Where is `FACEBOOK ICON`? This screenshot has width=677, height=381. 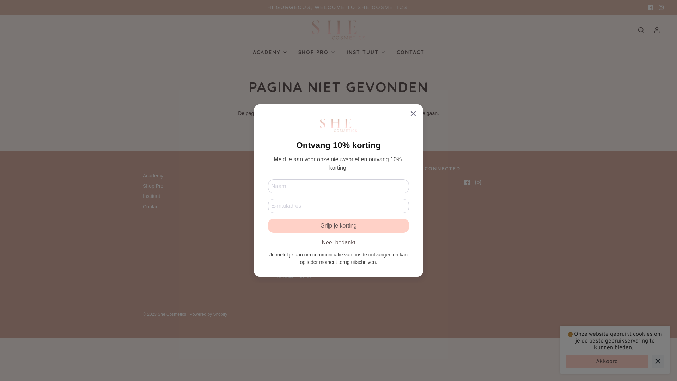 FACEBOOK ICON is located at coordinates (651, 7).